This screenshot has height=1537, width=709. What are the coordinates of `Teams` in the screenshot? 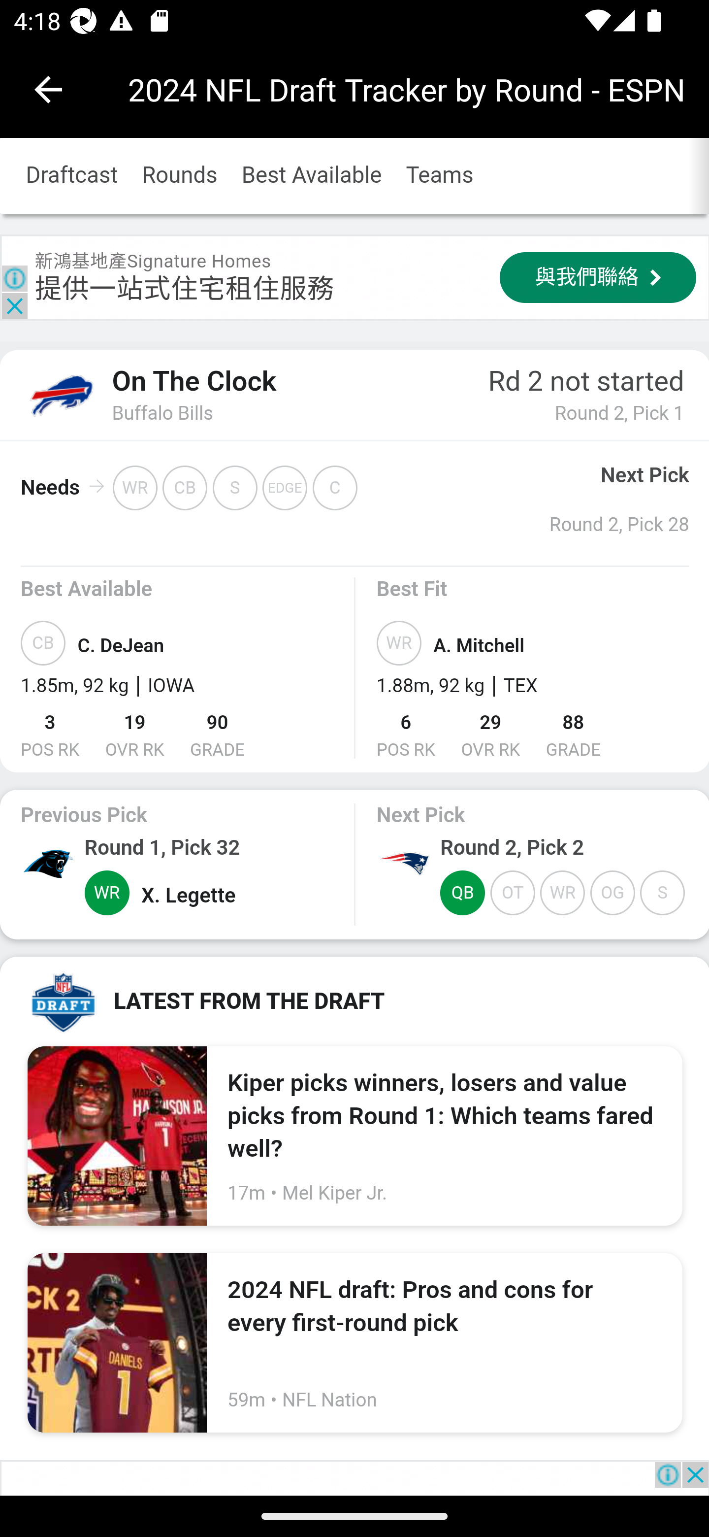 It's located at (439, 176).